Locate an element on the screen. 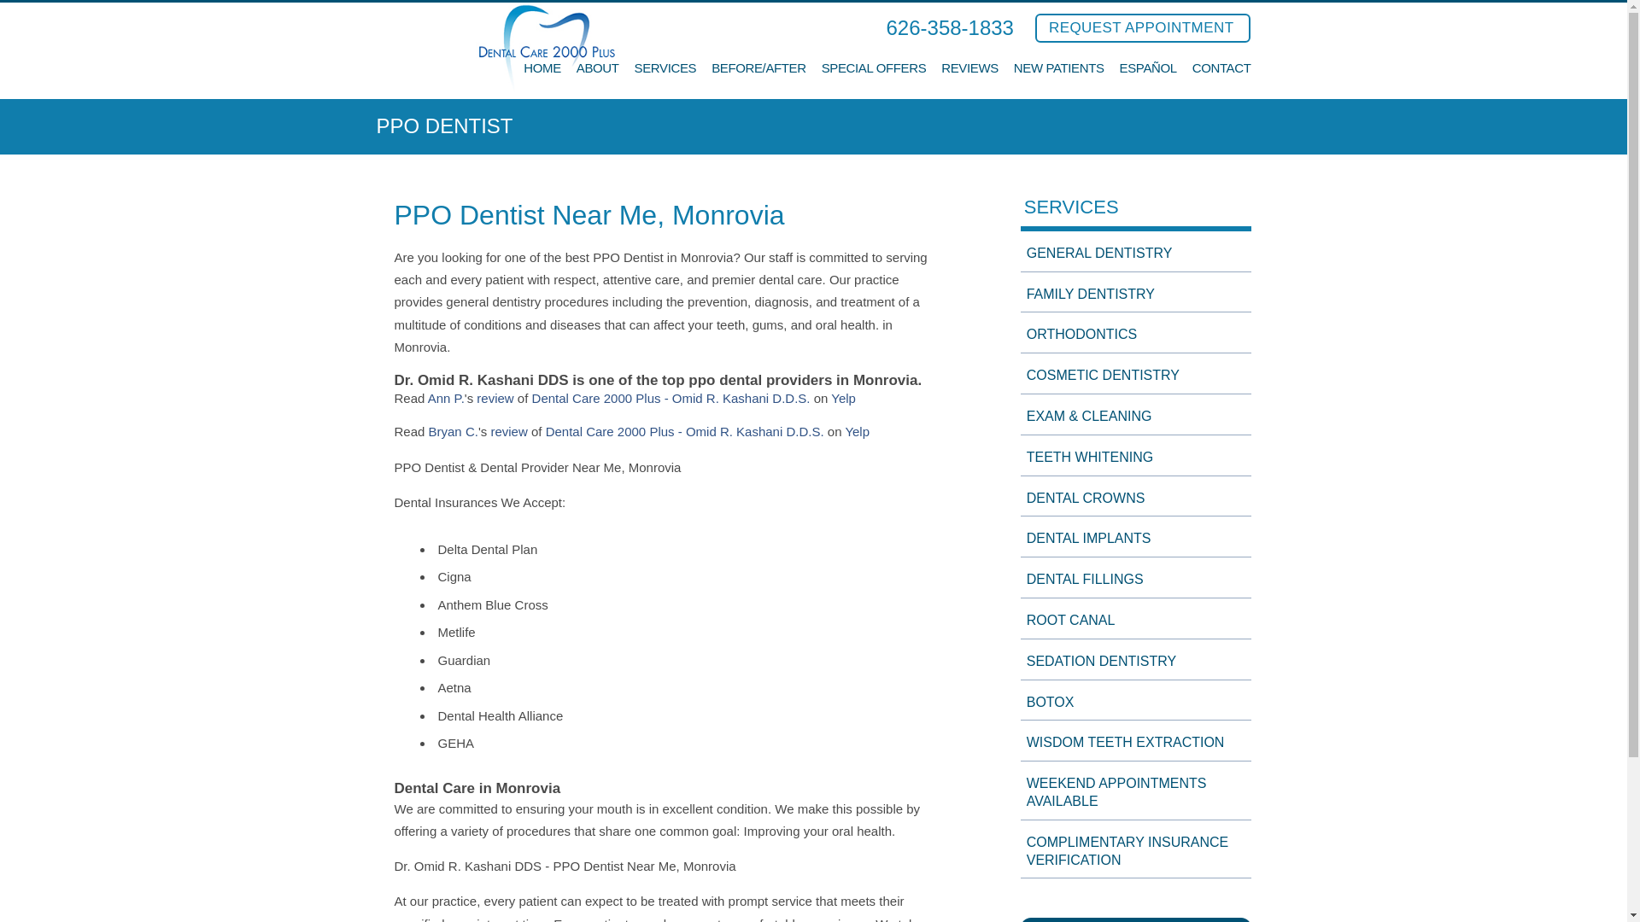  review is located at coordinates (495, 398).